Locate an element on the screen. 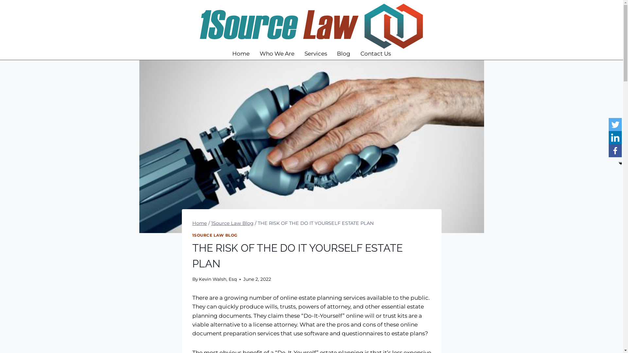 This screenshot has height=353, width=628. Twitter is located at coordinates (615, 125).